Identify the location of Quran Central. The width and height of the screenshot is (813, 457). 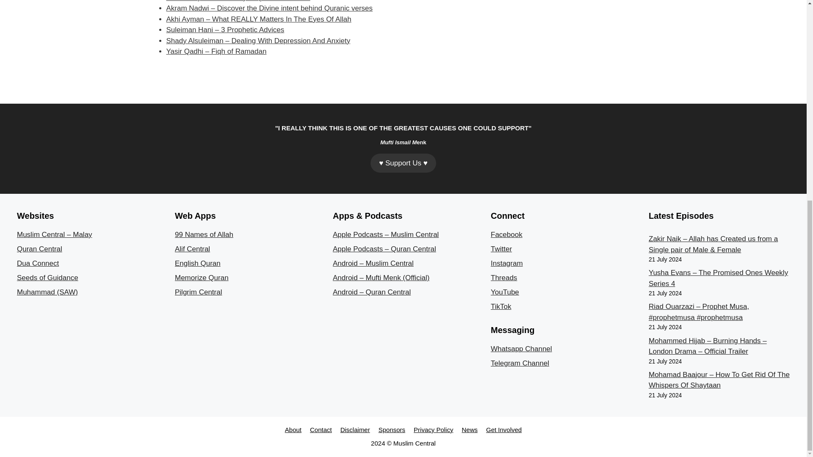
(40, 249).